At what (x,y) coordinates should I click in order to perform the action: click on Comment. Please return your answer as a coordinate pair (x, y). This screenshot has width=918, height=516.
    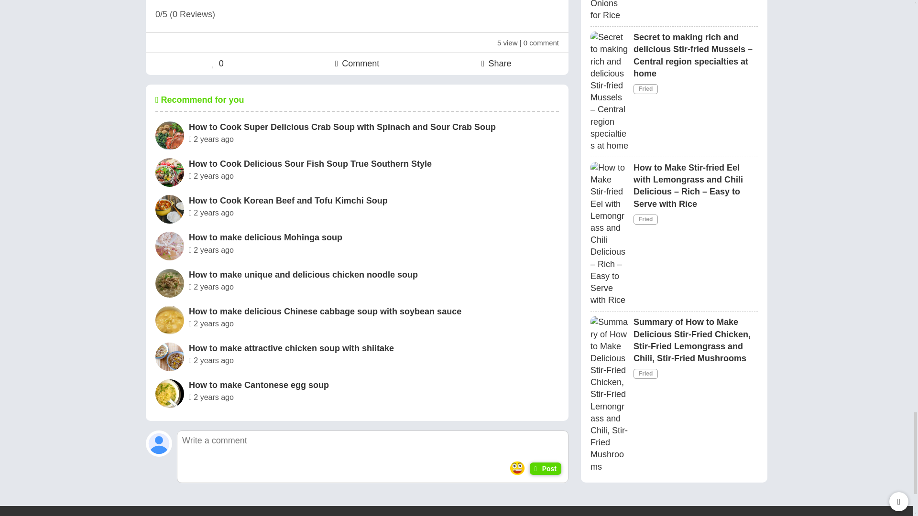
    Looking at the image, I should click on (357, 63).